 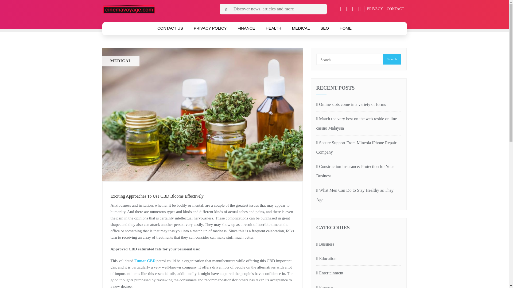 I want to click on MEDICAL, so click(x=301, y=28).